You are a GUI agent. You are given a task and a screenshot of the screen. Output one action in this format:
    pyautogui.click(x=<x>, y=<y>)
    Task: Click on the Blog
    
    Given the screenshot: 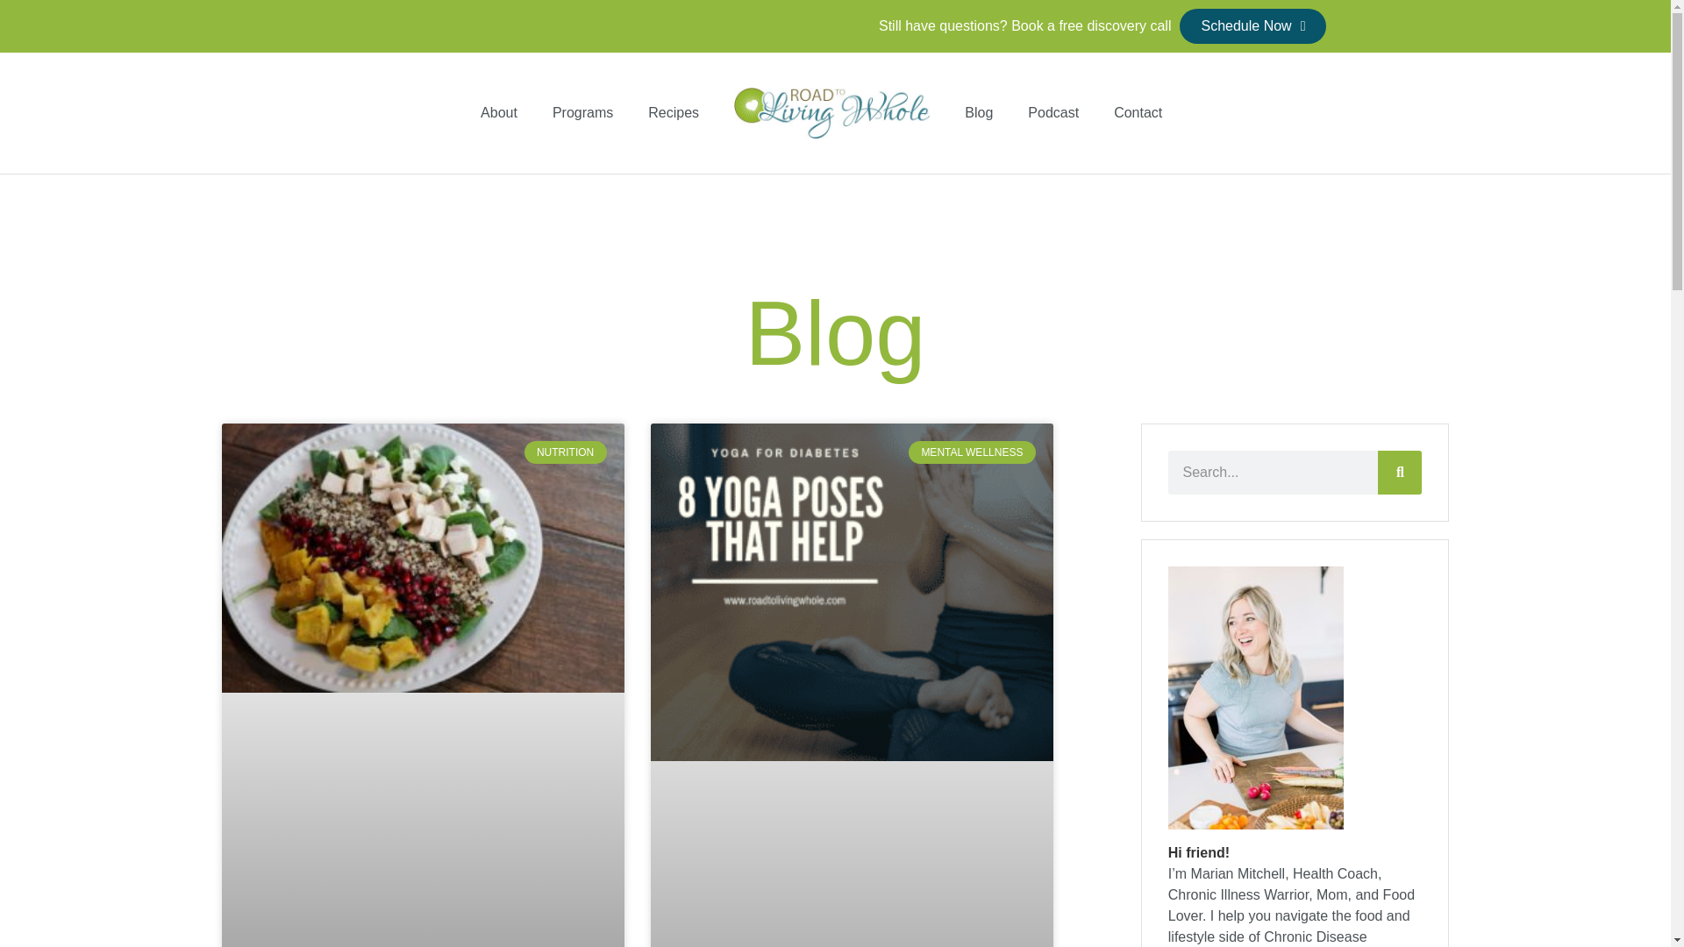 What is the action you would take?
    pyautogui.click(x=979, y=112)
    